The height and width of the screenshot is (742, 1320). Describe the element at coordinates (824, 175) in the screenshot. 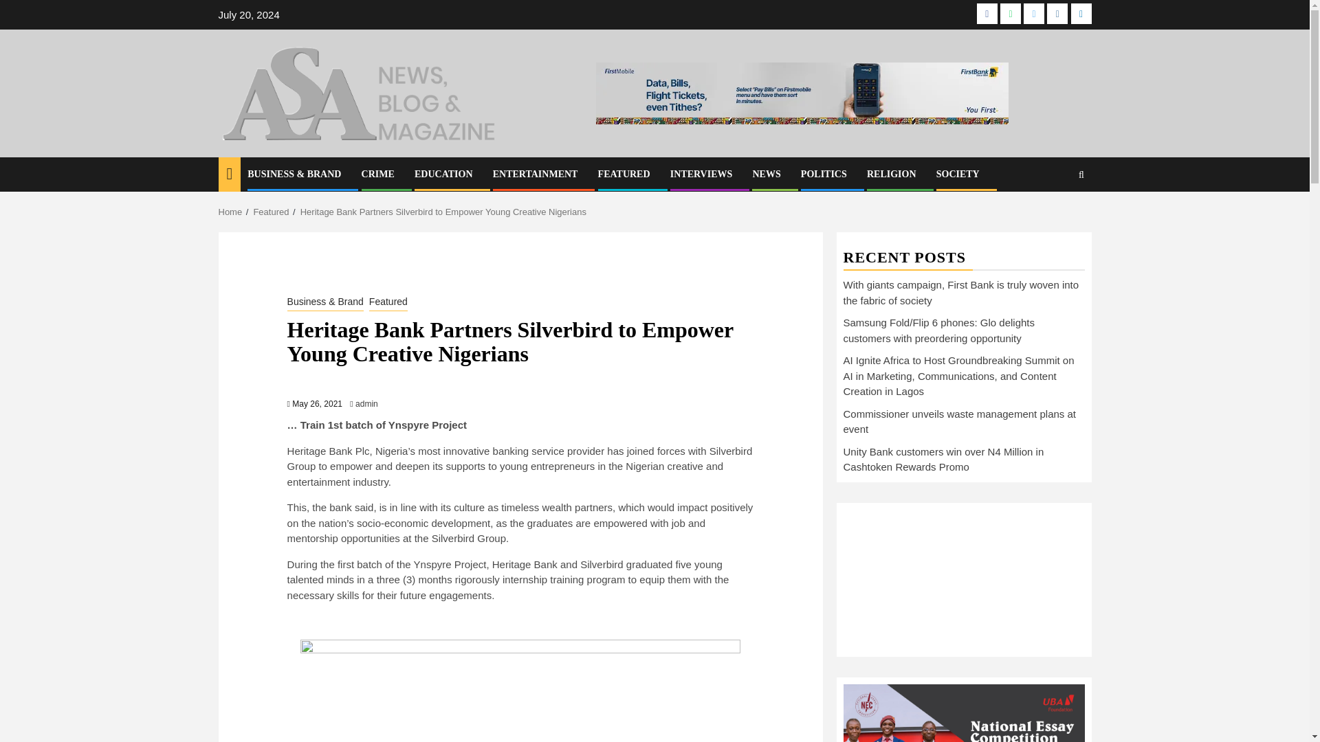

I see `POLITICS` at that location.